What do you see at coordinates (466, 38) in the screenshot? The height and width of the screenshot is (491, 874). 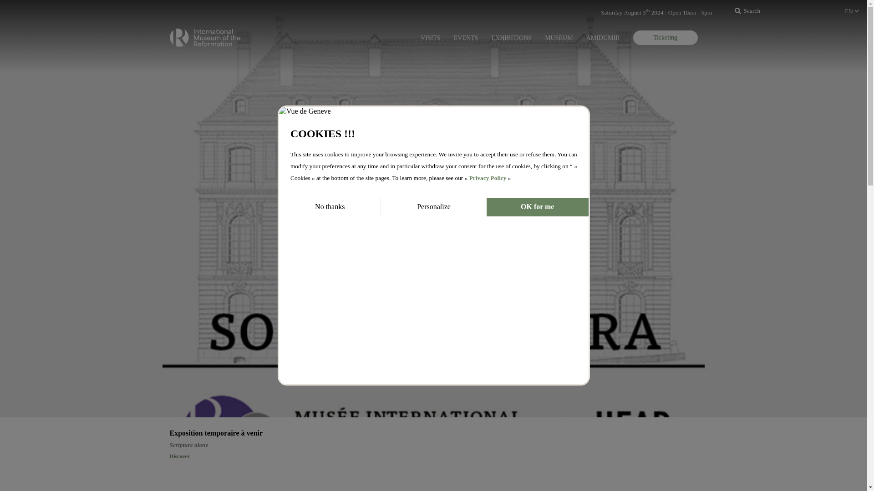 I see `EVENTS` at bounding box center [466, 38].